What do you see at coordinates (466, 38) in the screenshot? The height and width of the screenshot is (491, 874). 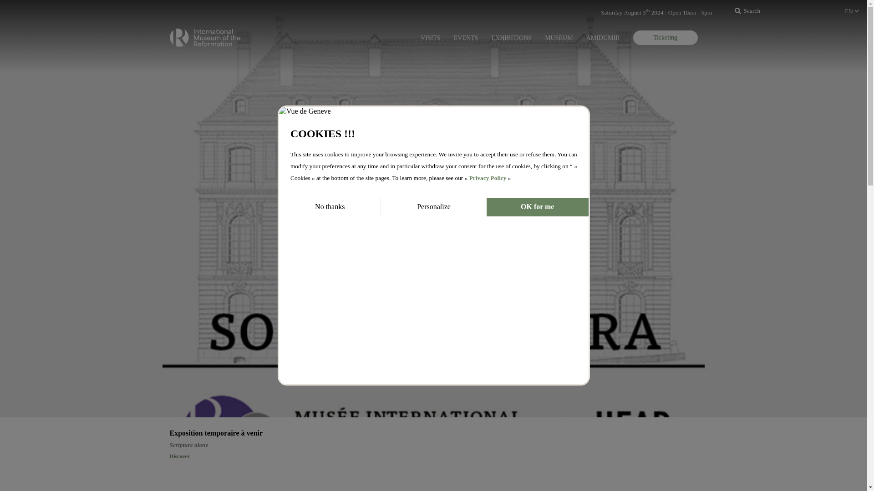 I see `EVENTS` at bounding box center [466, 38].